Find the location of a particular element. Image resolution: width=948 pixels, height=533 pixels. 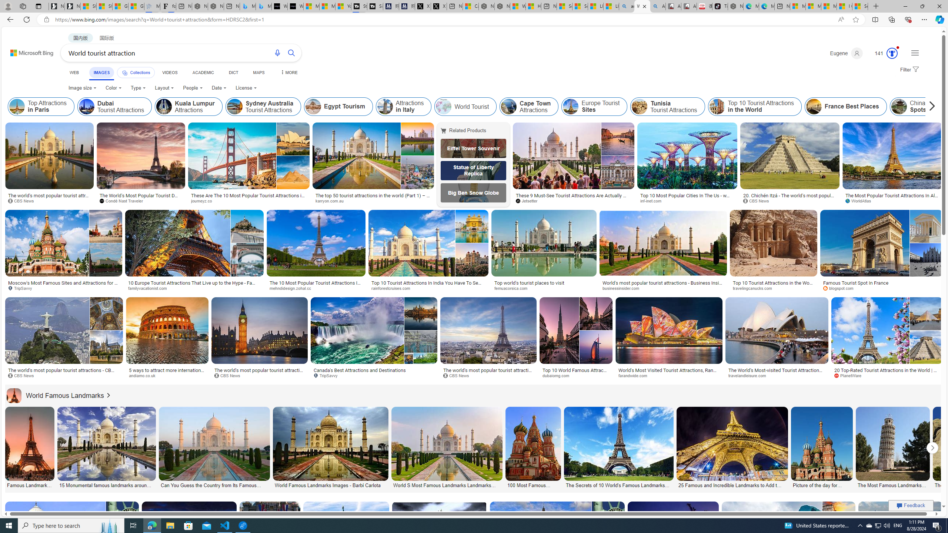

World tourist attraction - Search Images is located at coordinates (642, 6).